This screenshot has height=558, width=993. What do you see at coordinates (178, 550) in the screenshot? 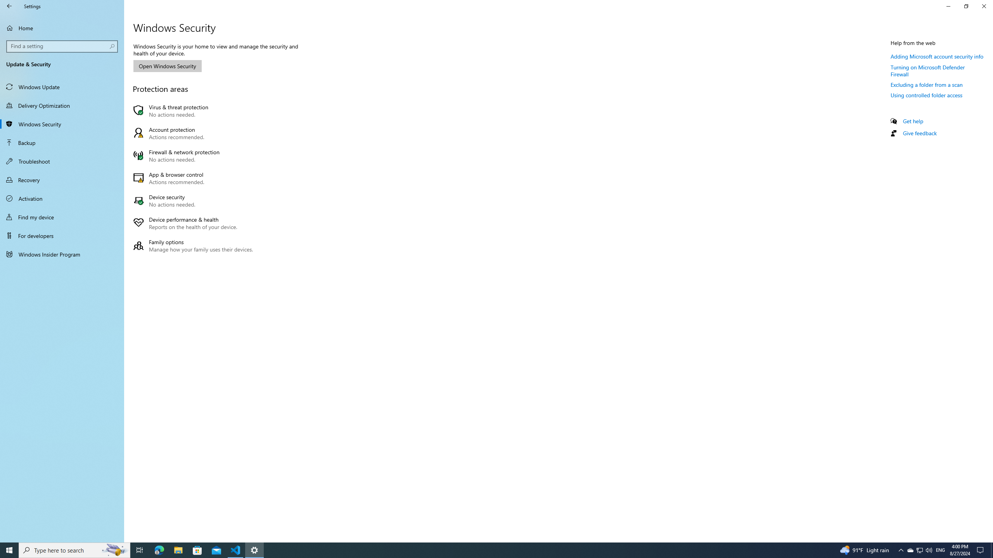
I see `File Explorer` at bounding box center [178, 550].